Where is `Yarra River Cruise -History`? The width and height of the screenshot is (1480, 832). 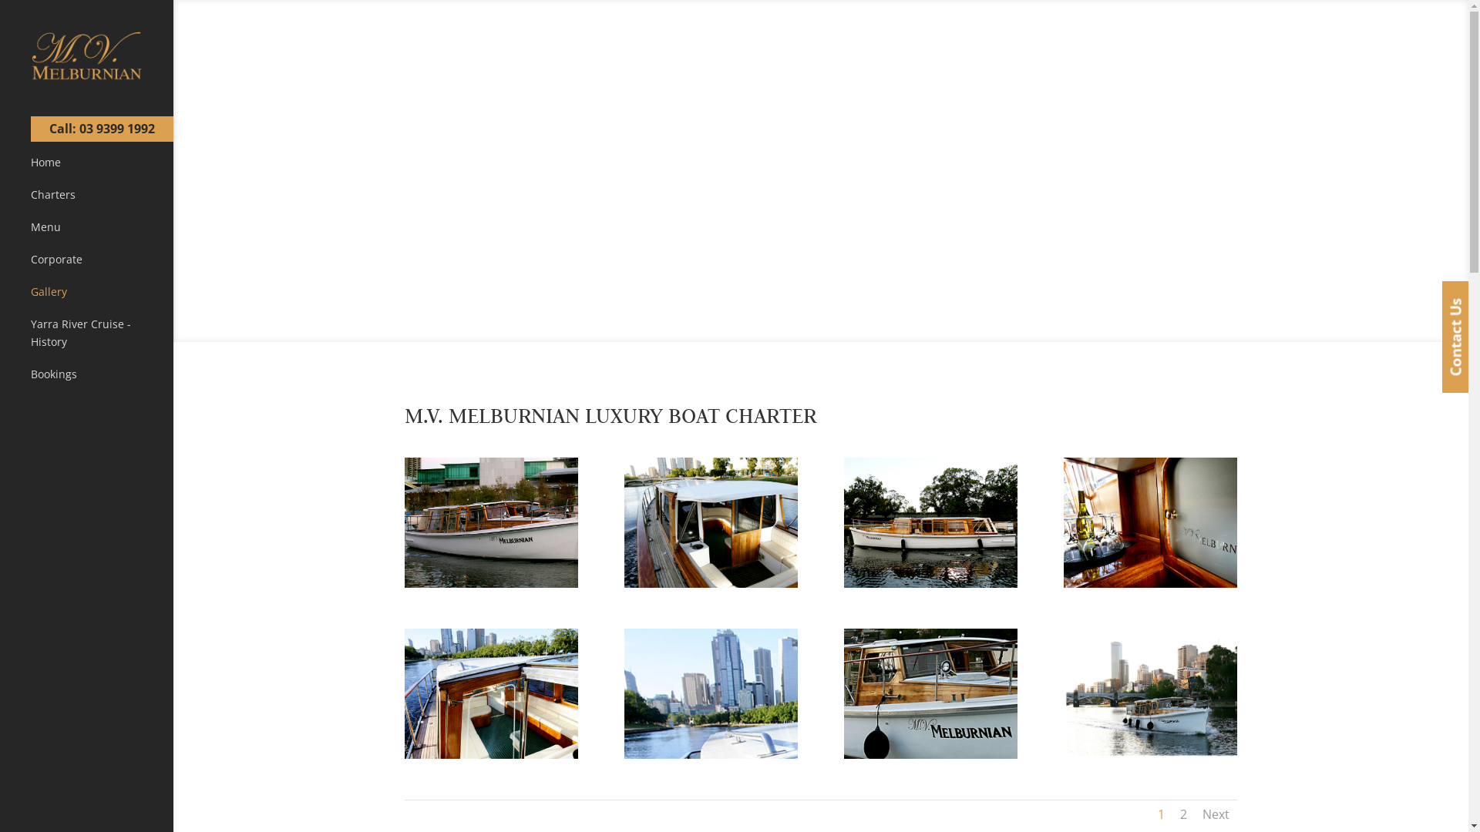 Yarra River Cruise -History is located at coordinates (102, 341).